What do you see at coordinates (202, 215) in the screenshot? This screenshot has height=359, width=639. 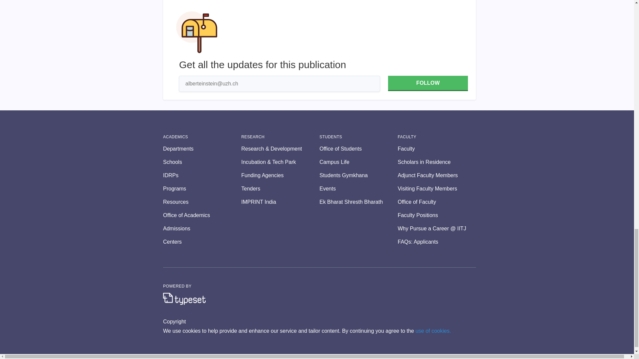 I see `Office of Academics` at bounding box center [202, 215].